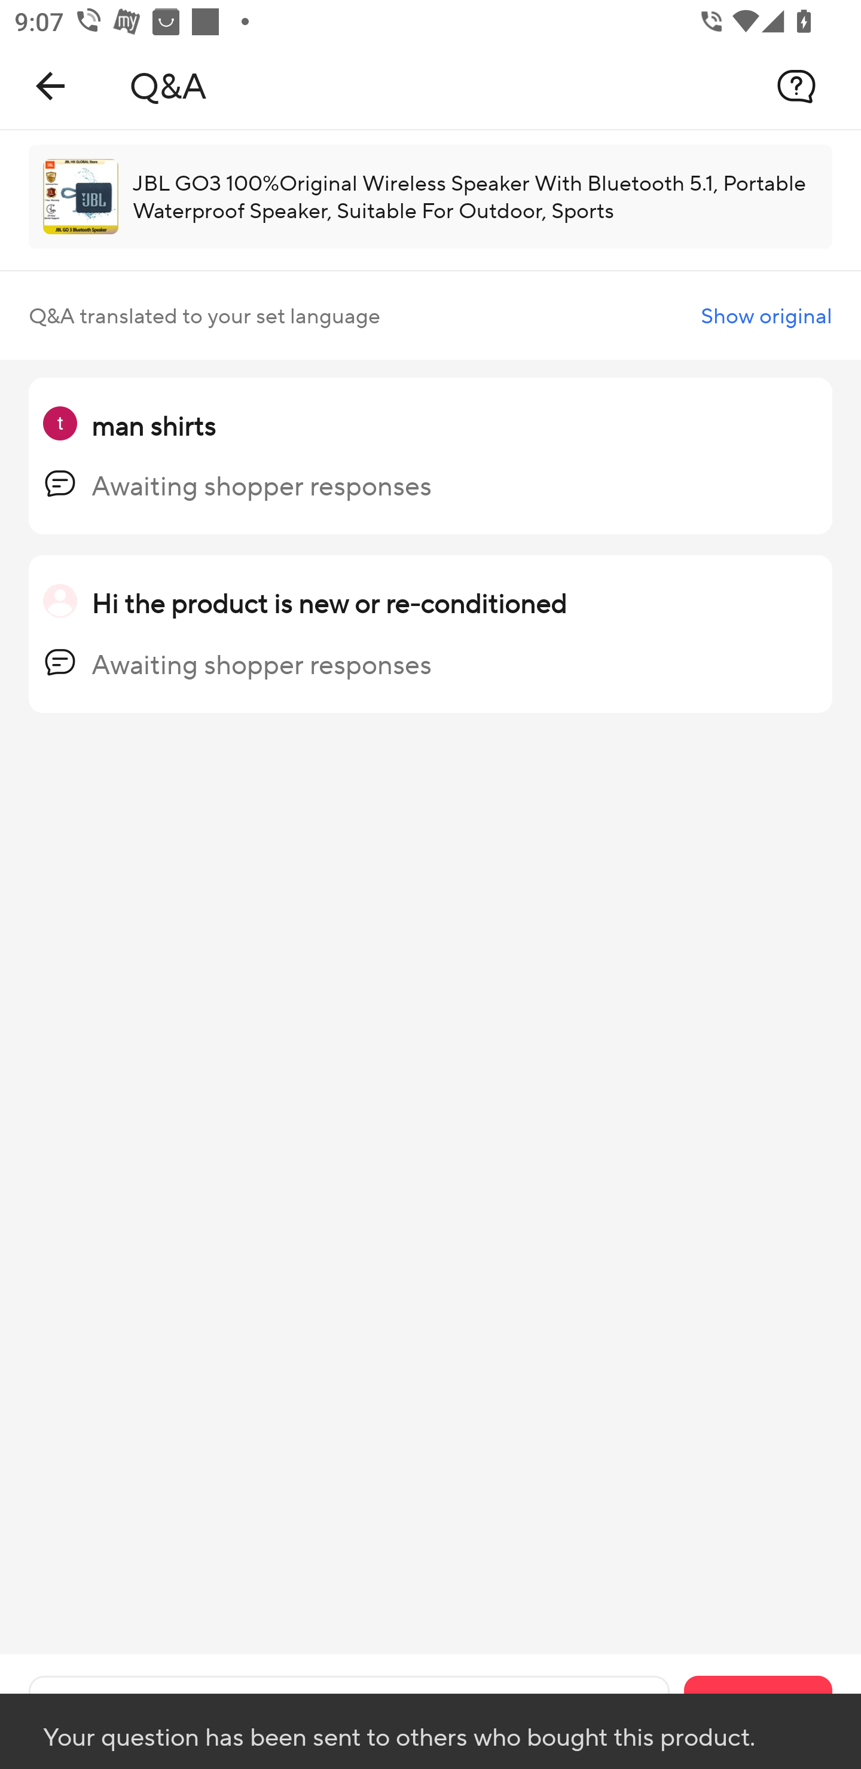 This screenshot has width=861, height=1769. I want to click on Show original, so click(767, 316).